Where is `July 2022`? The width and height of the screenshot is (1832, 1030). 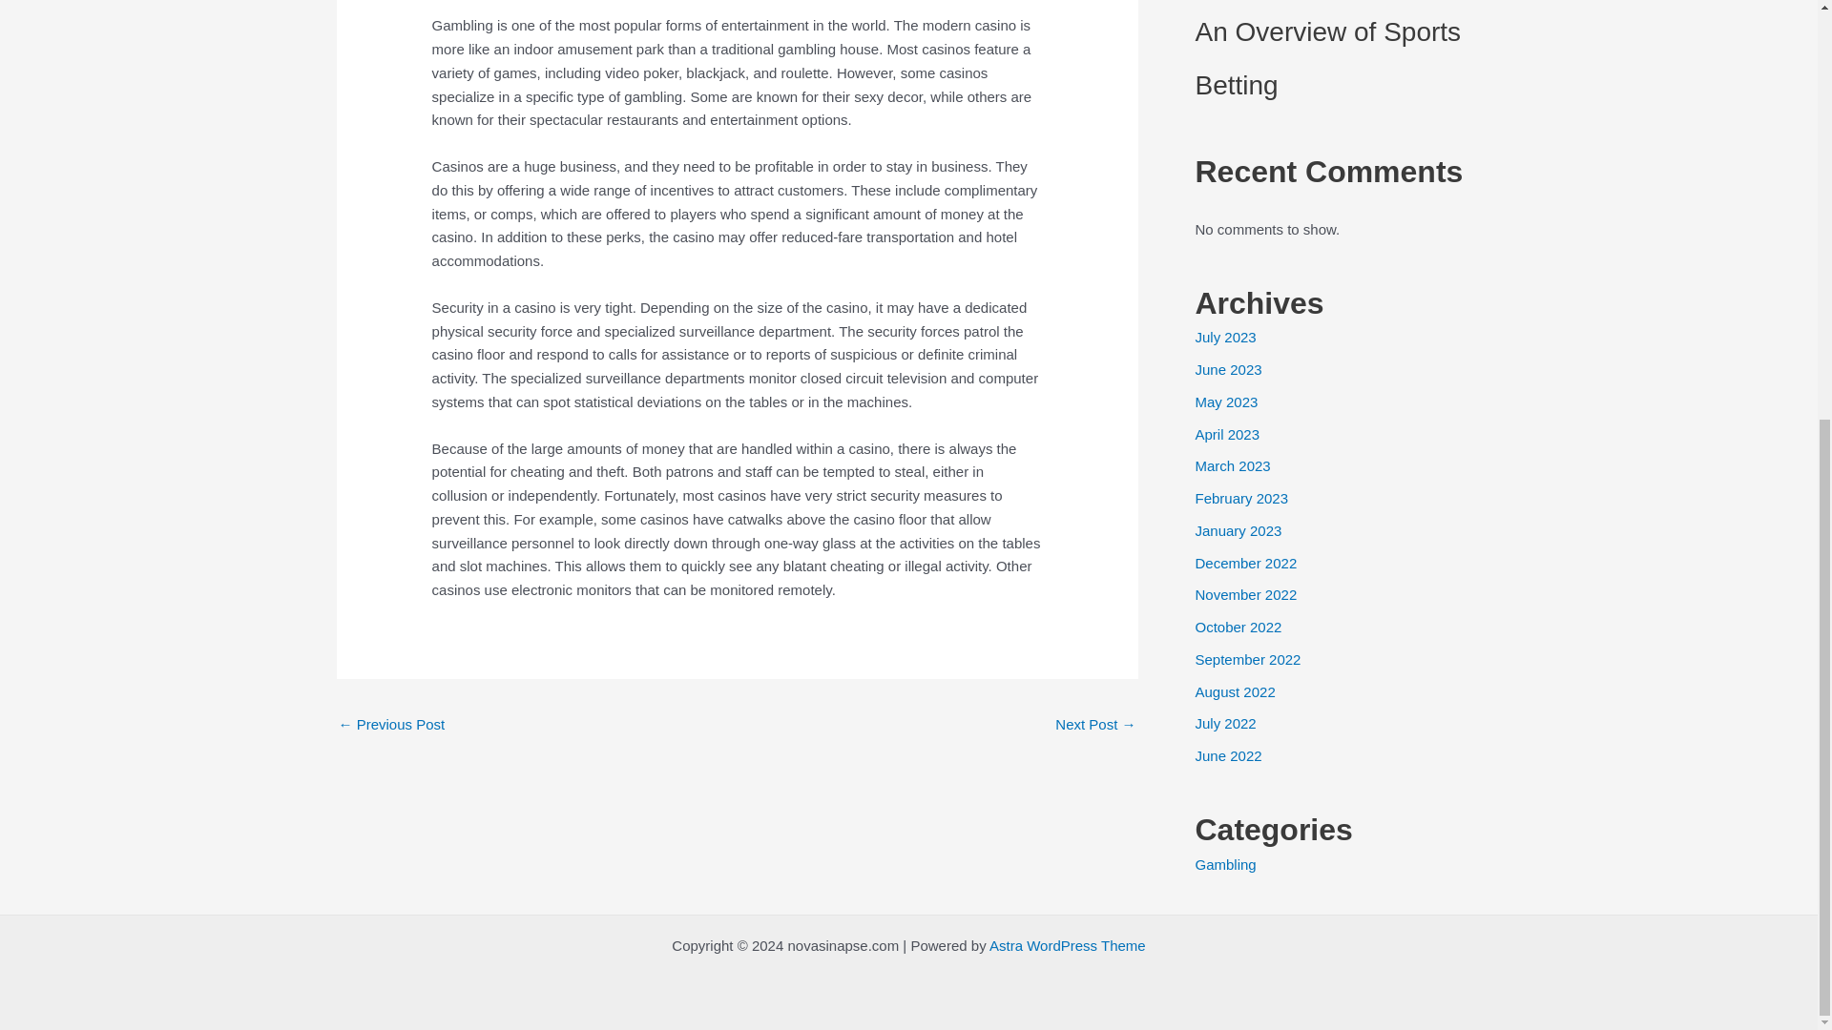
July 2022 is located at coordinates (1224, 723).